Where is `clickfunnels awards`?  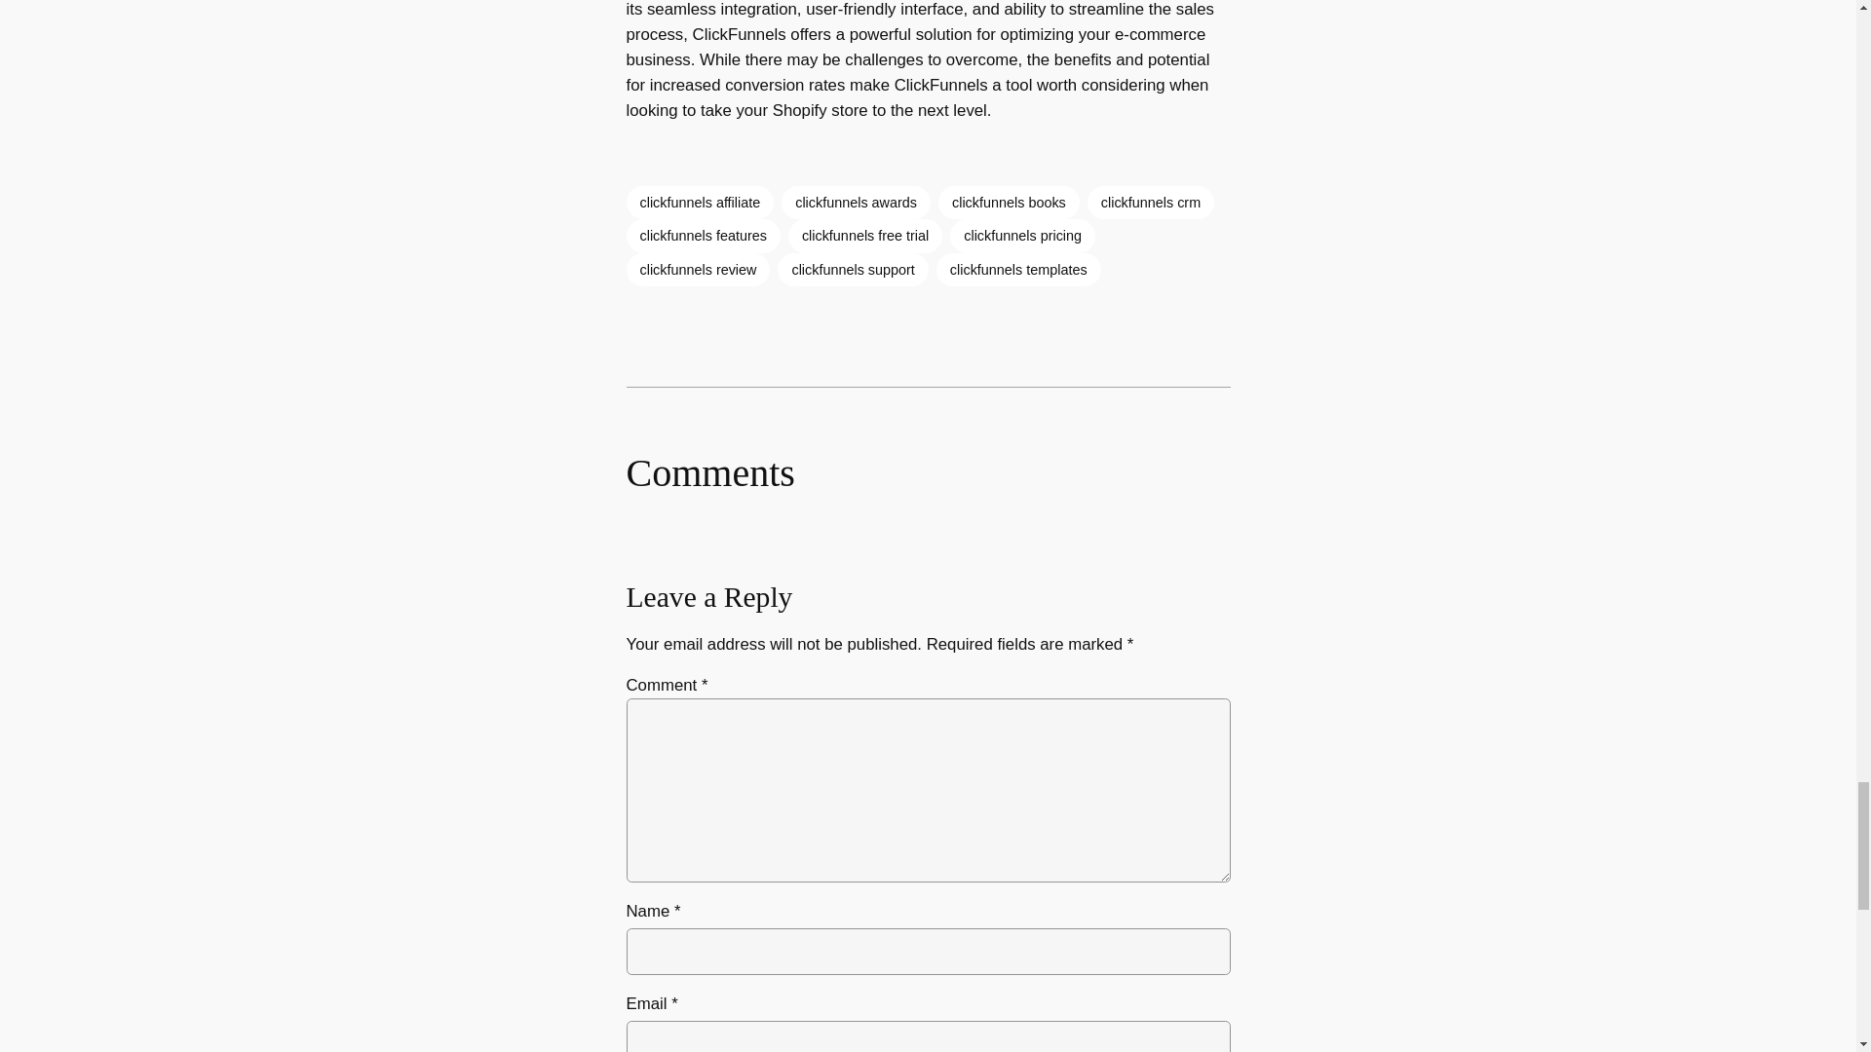 clickfunnels awards is located at coordinates (856, 203).